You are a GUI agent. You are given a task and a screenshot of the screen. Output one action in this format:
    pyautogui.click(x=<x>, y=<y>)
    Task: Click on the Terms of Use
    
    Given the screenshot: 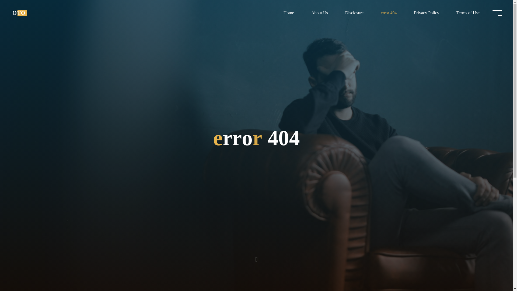 What is the action you would take?
    pyautogui.click(x=468, y=13)
    